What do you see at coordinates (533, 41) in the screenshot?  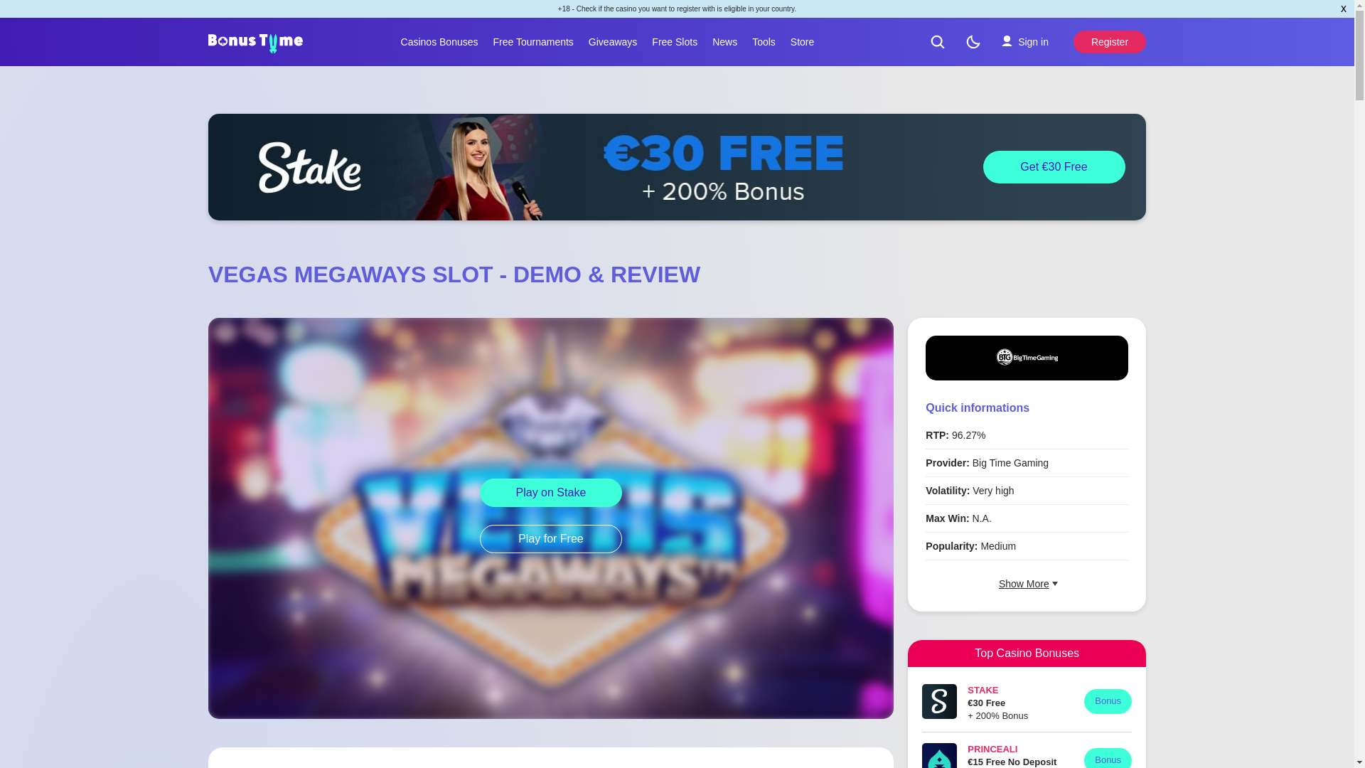 I see `Free Tournaments` at bounding box center [533, 41].